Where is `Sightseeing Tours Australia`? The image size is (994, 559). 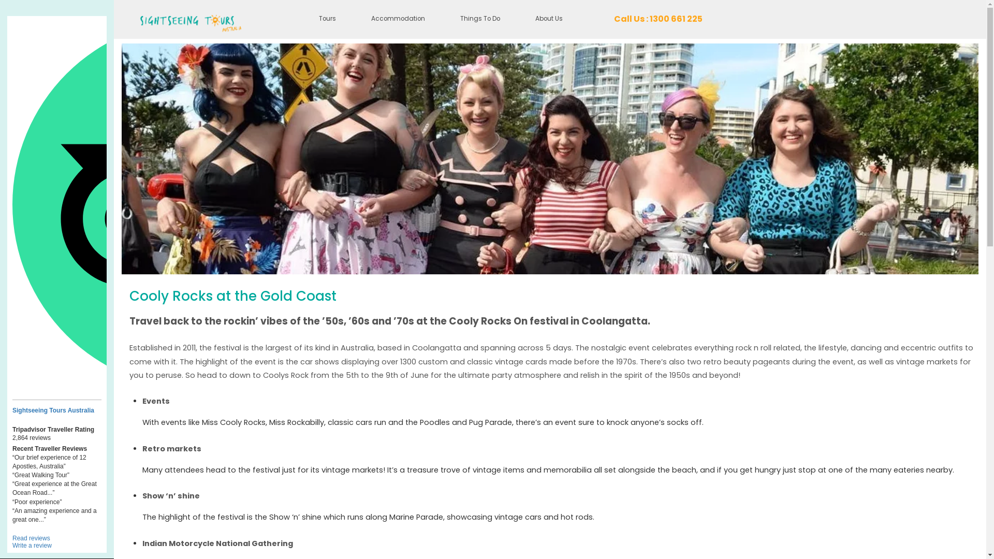
Sightseeing Tours Australia is located at coordinates (57, 410).